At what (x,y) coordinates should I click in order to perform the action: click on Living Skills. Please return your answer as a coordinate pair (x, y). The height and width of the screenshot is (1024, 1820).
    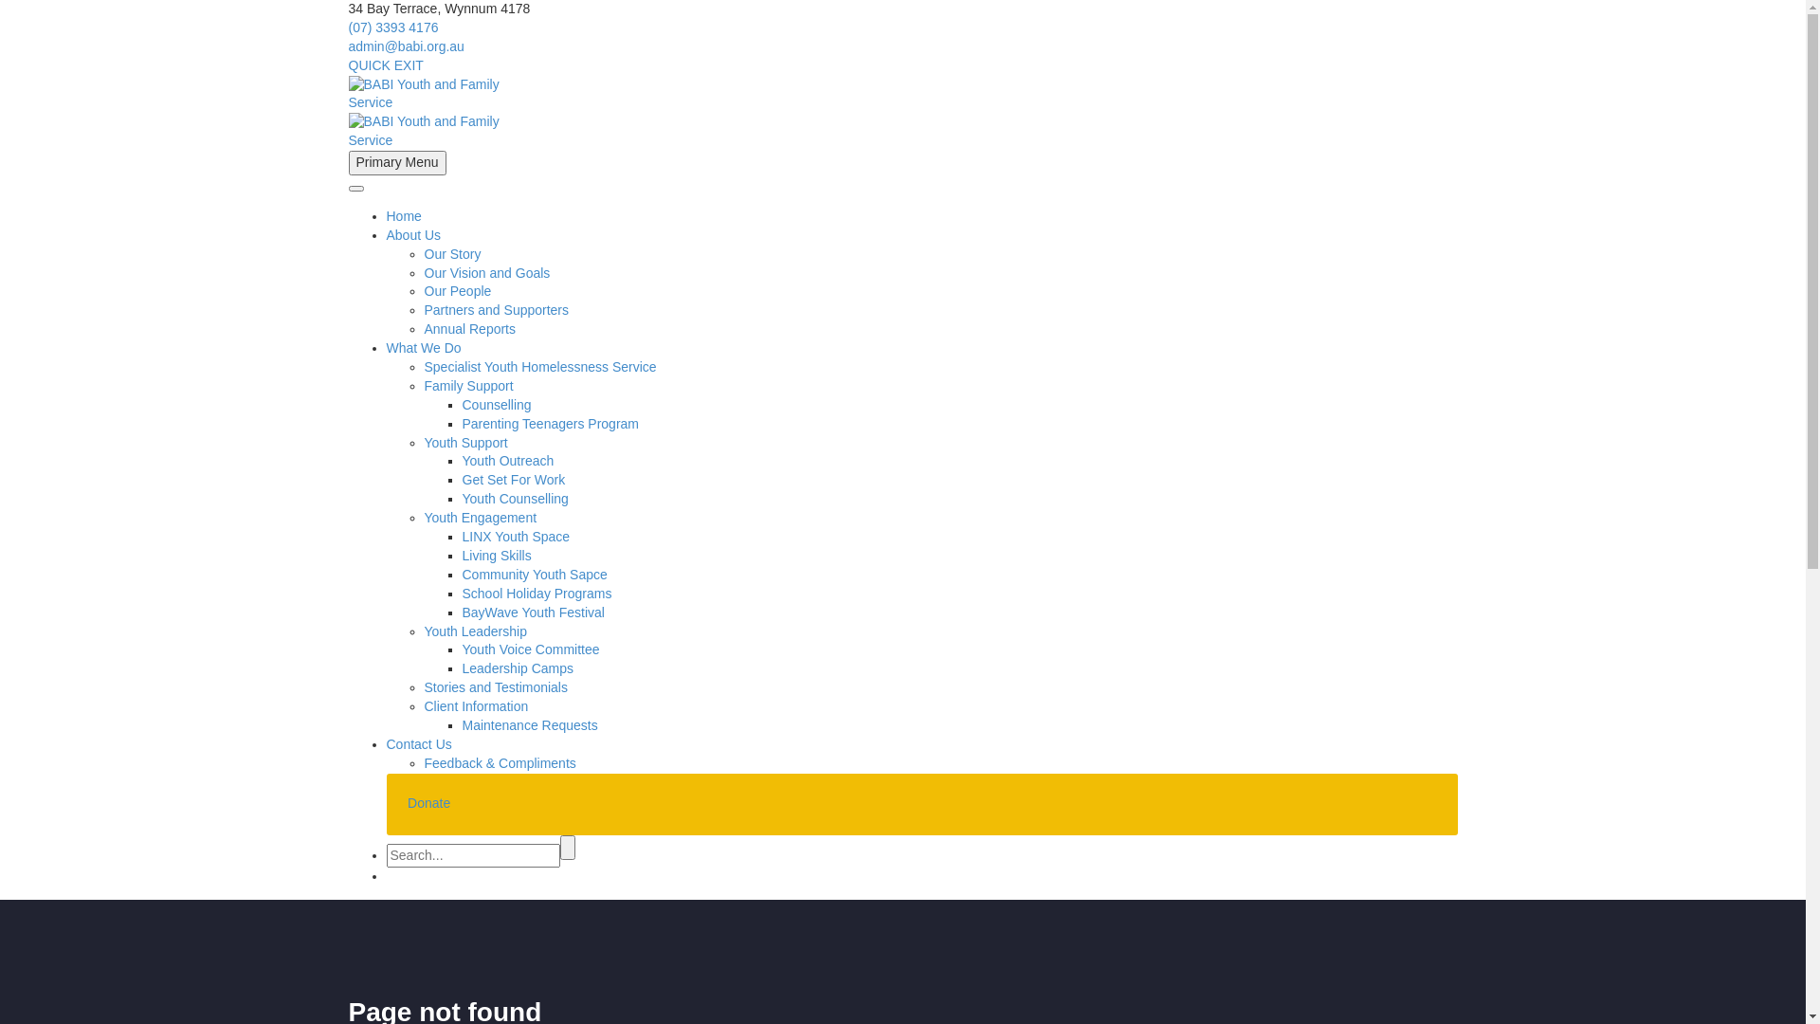
    Looking at the image, I should click on (497, 556).